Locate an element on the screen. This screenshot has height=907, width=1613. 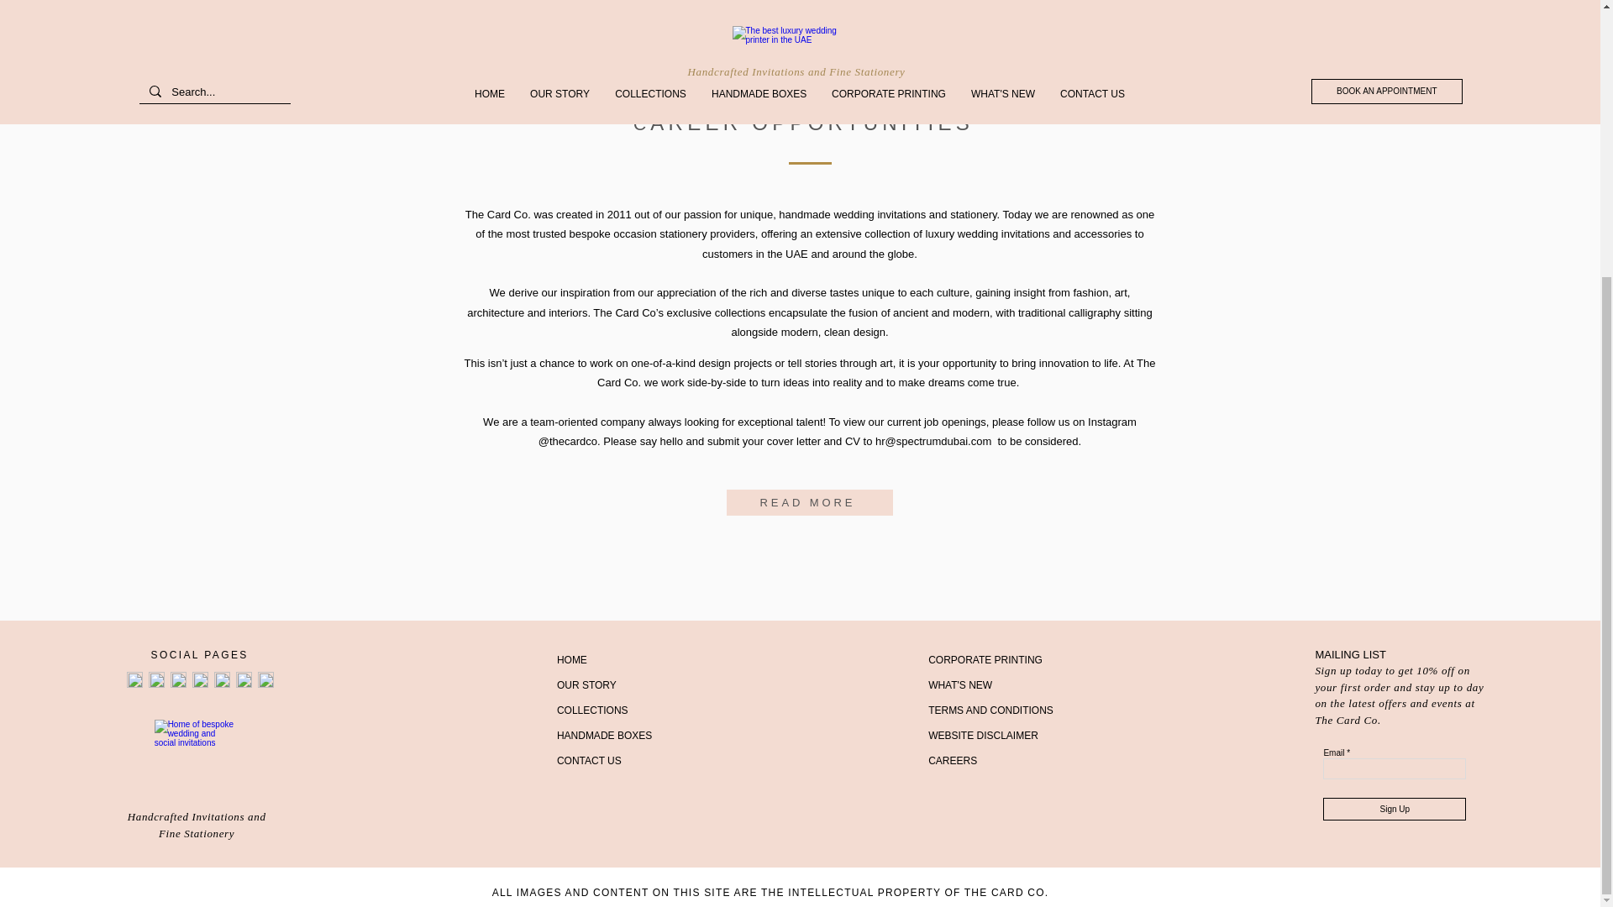
OUR STORY is located at coordinates (586, 684).